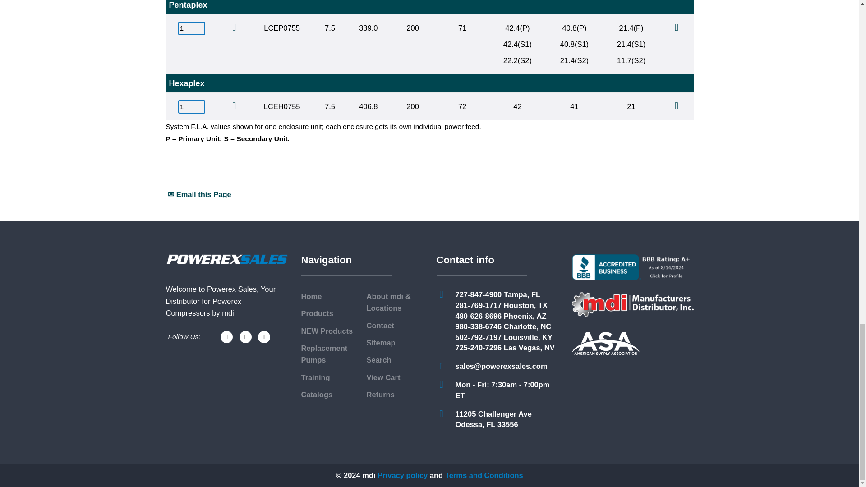 Image resolution: width=866 pixels, height=487 pixels. Describe the element at coordinates (192, 28) in the screenshot. I see `1` at that location.